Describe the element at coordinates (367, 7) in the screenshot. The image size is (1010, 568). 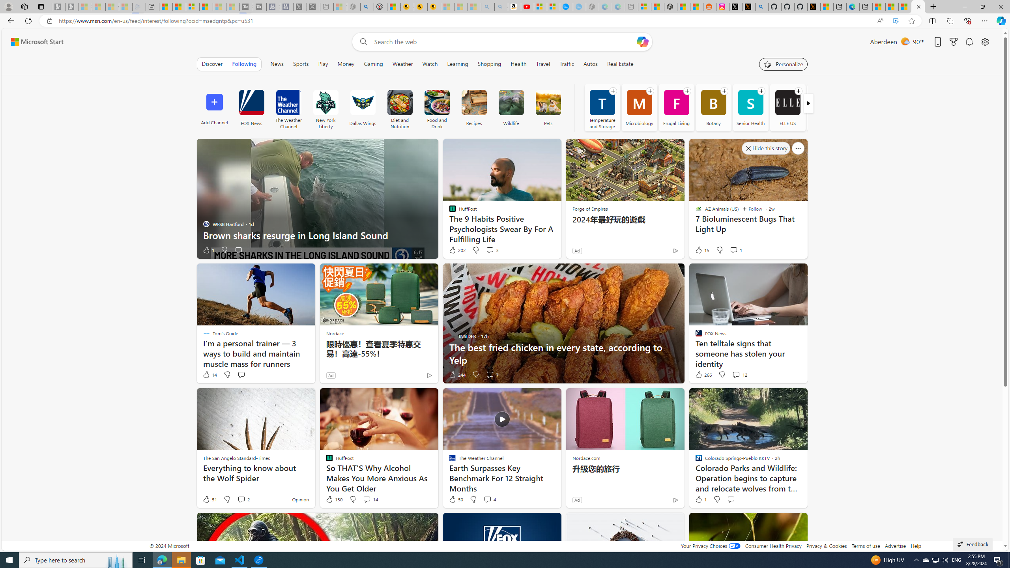
I see `poe - Search` at that location.